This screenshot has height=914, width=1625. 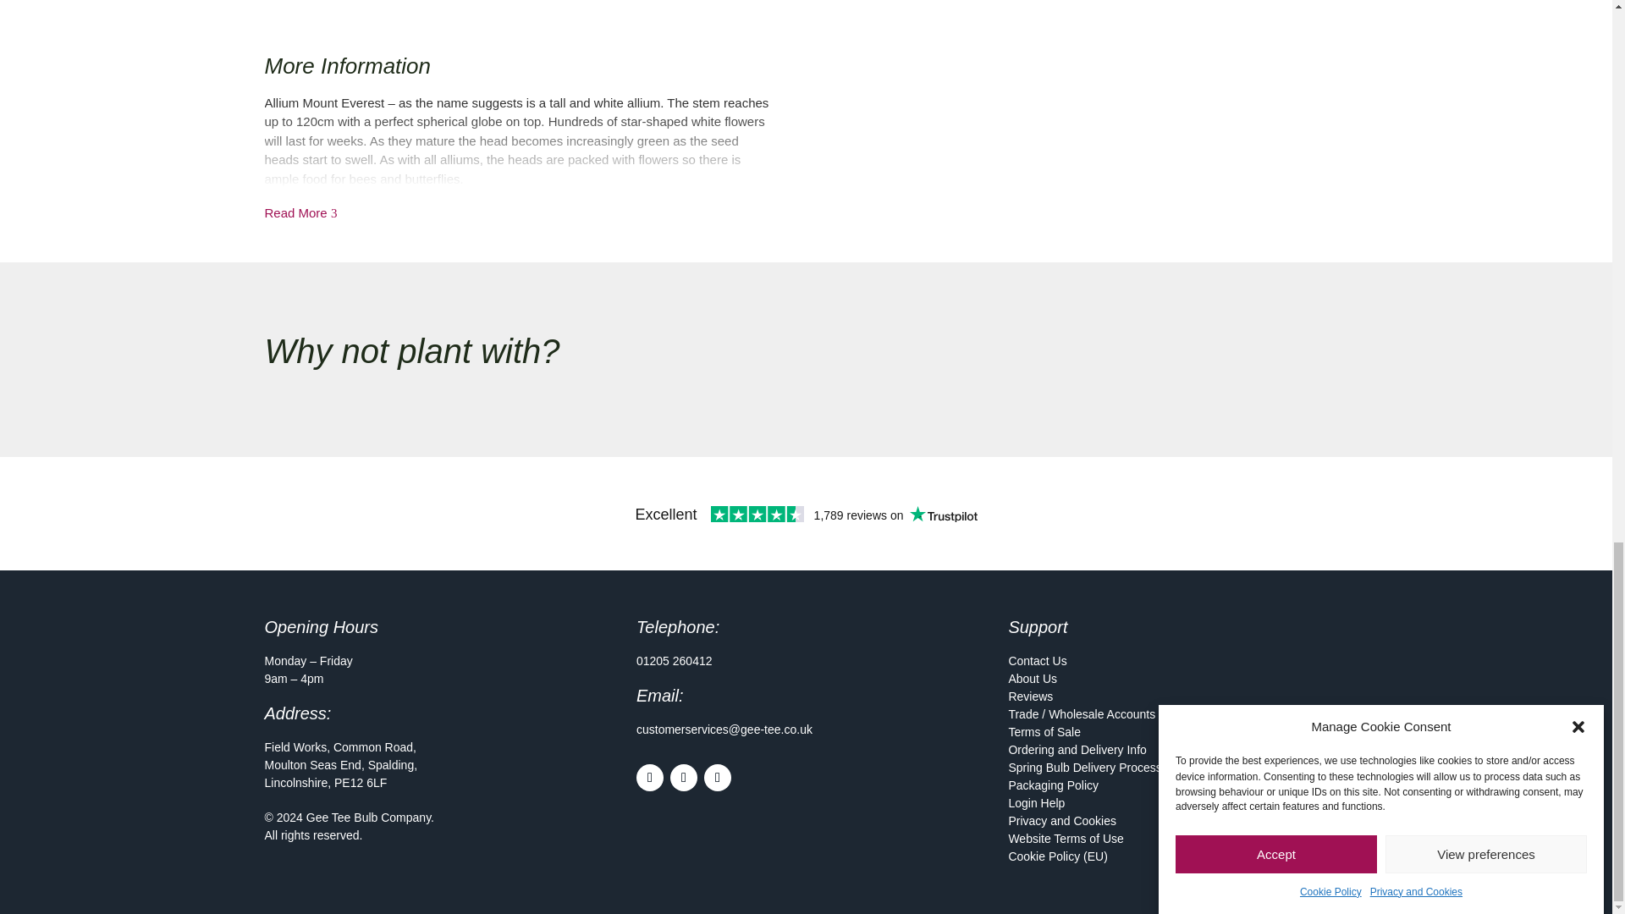 I want to click on Customer reviews powered by Trustpilot, so click(x=805, y=513).